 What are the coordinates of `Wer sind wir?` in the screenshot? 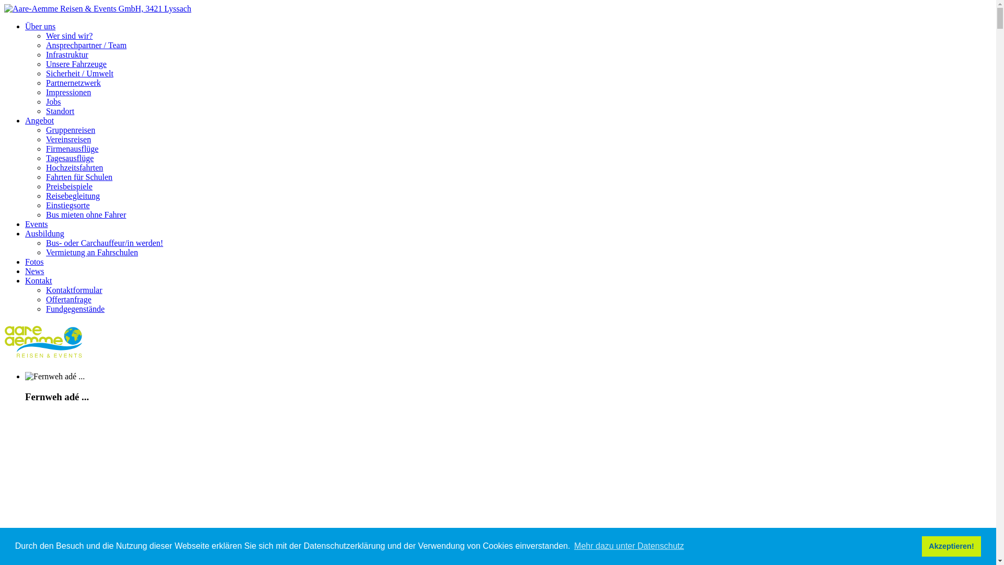 It's located at (69, 36).